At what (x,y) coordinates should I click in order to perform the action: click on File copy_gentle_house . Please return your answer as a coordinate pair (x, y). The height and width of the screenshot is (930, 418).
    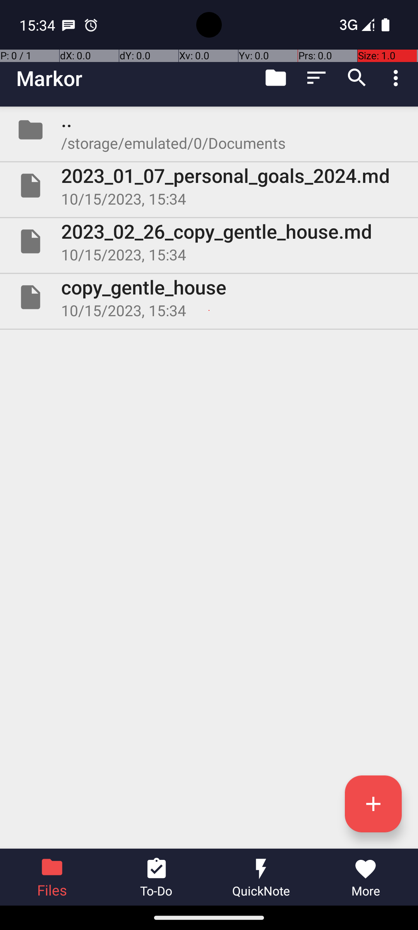
    Looking at the image, I should click on (209, 297).